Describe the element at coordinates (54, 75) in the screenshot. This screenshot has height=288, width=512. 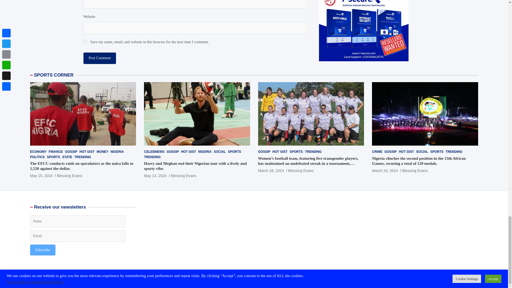
I see `SPORTS CORNER` at that location.